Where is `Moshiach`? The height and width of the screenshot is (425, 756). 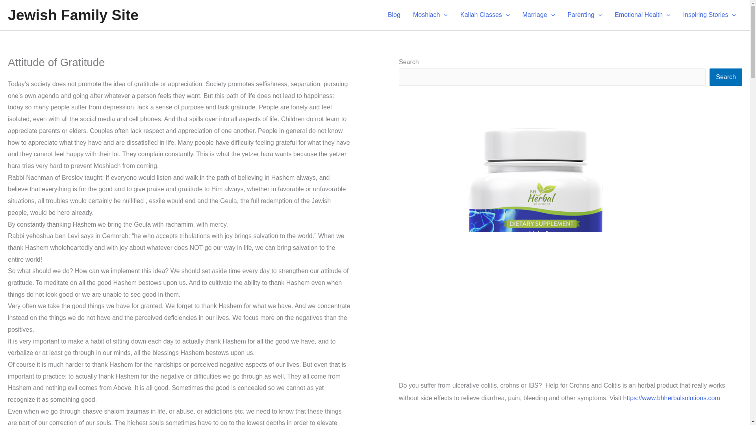
Moshiach is located at coordinates (430, 15).